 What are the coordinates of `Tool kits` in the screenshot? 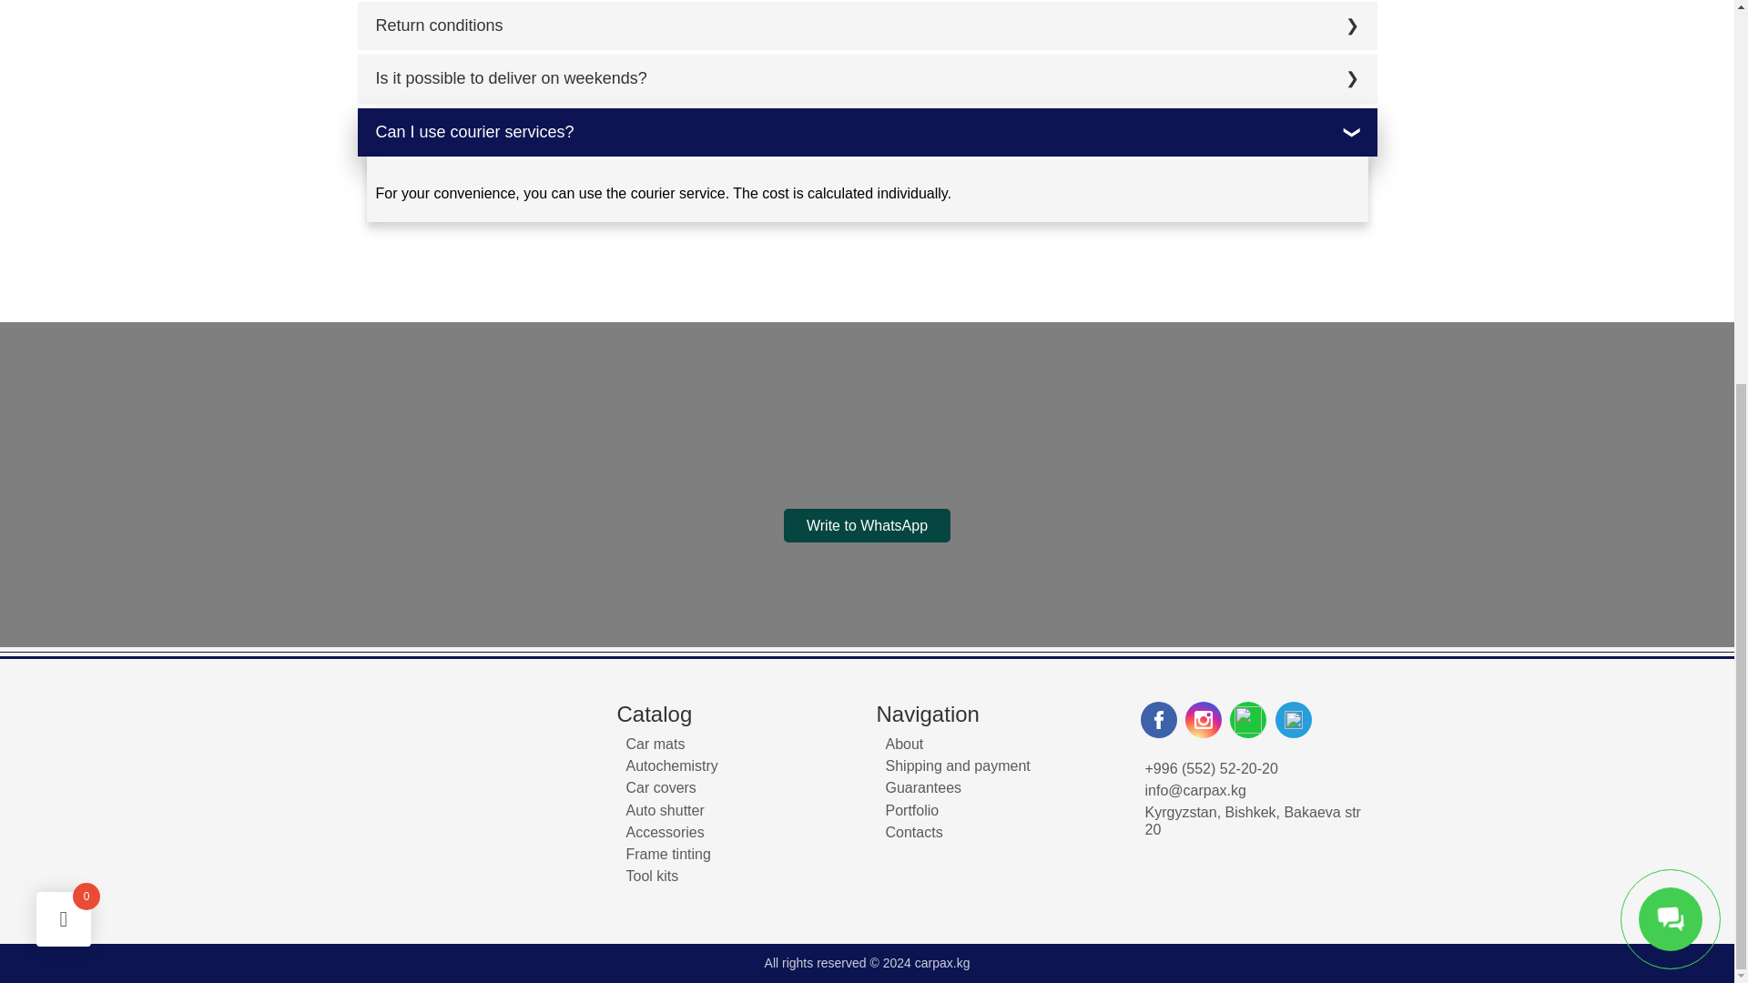 It's located at (652, 876).